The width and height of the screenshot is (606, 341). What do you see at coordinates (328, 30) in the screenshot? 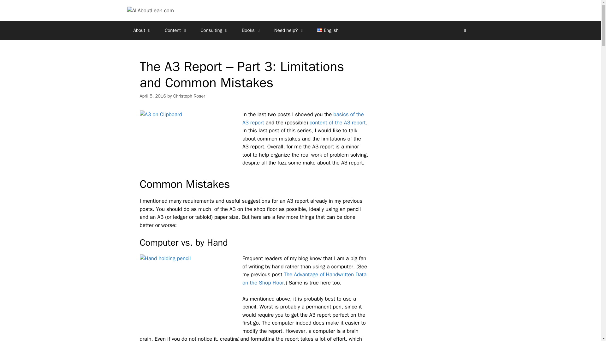
I see `English` at bounding box center [328, 30].